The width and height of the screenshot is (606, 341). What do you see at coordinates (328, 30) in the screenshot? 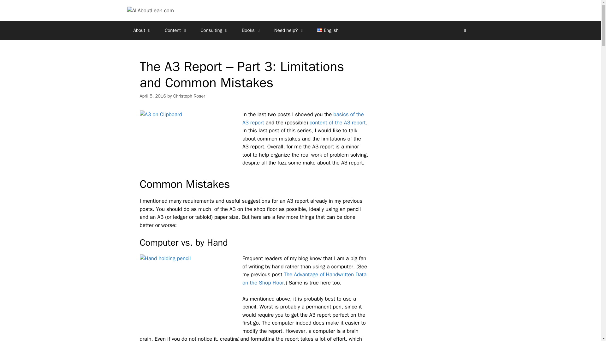
I see `English` at bounding box center [328, 30].